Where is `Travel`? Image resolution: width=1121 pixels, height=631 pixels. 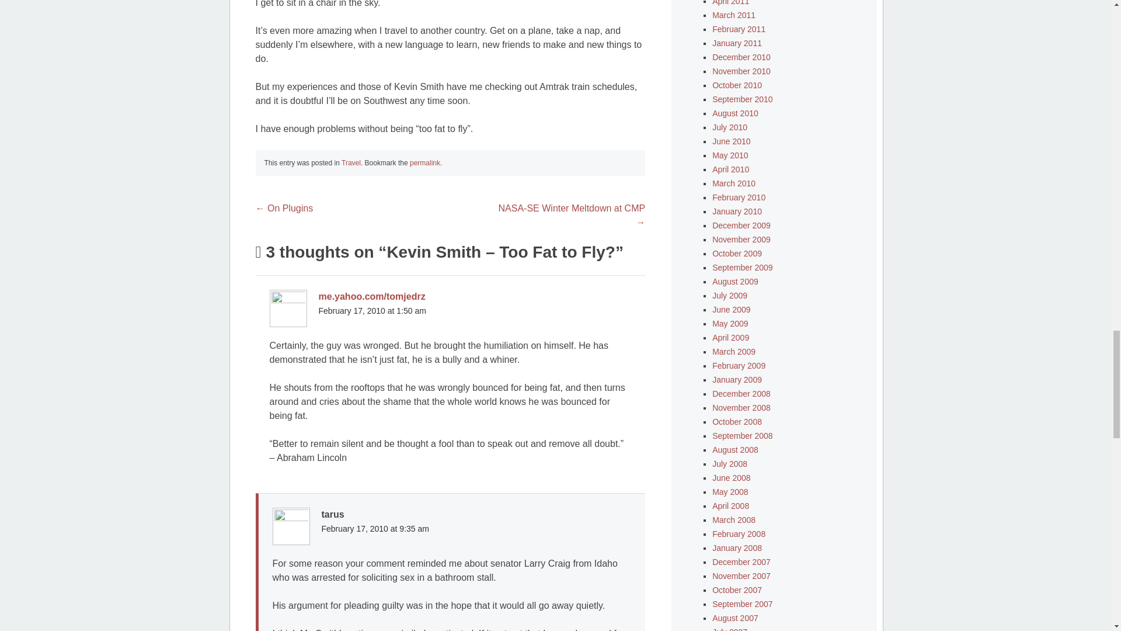 Travel is located at coordinates (351, 163).